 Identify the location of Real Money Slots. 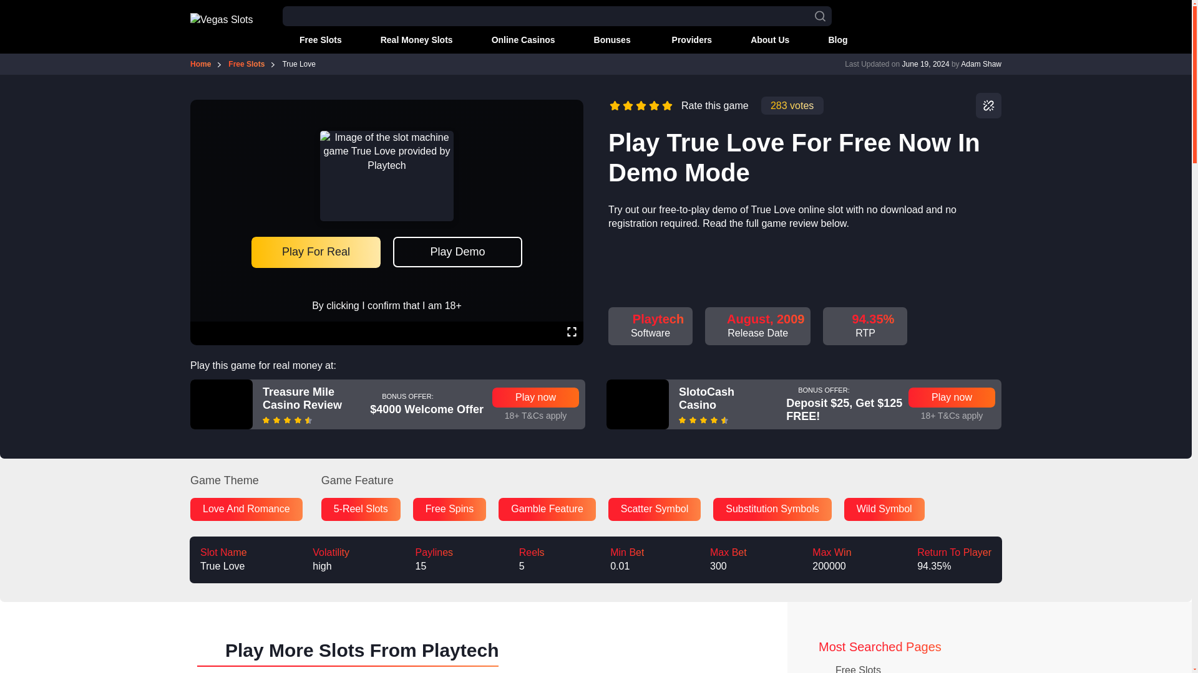
(408, 40).